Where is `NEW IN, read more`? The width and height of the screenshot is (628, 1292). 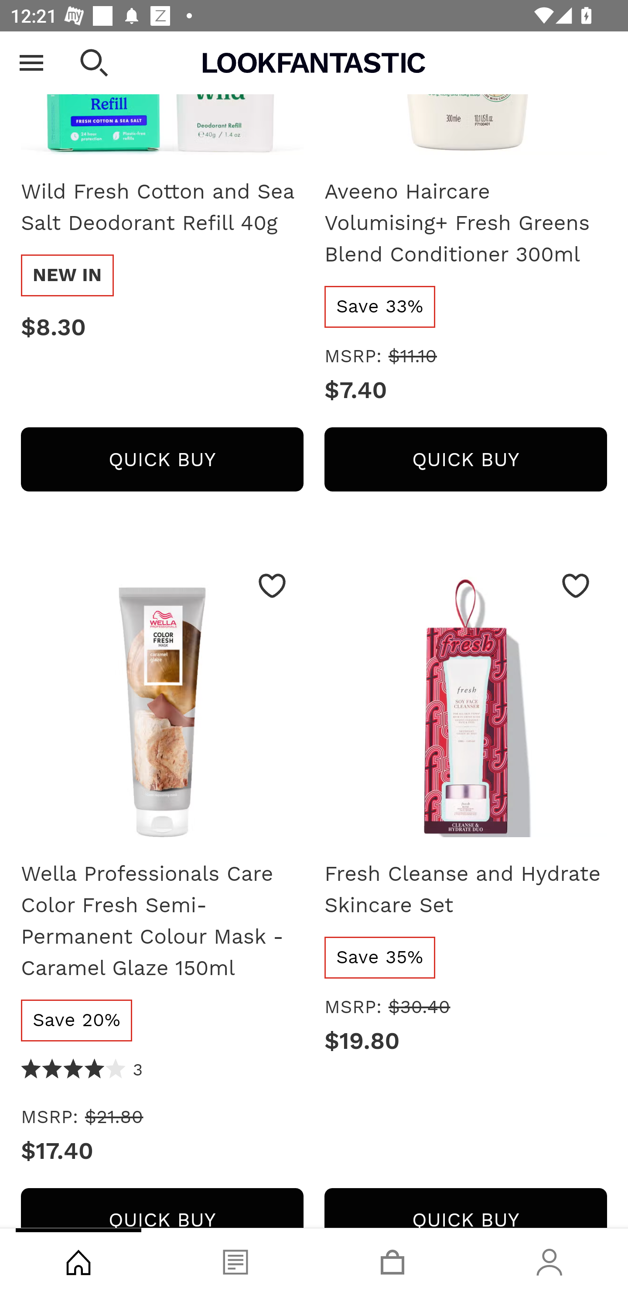
NEW IN, read more is located at coordinates (67, 276).